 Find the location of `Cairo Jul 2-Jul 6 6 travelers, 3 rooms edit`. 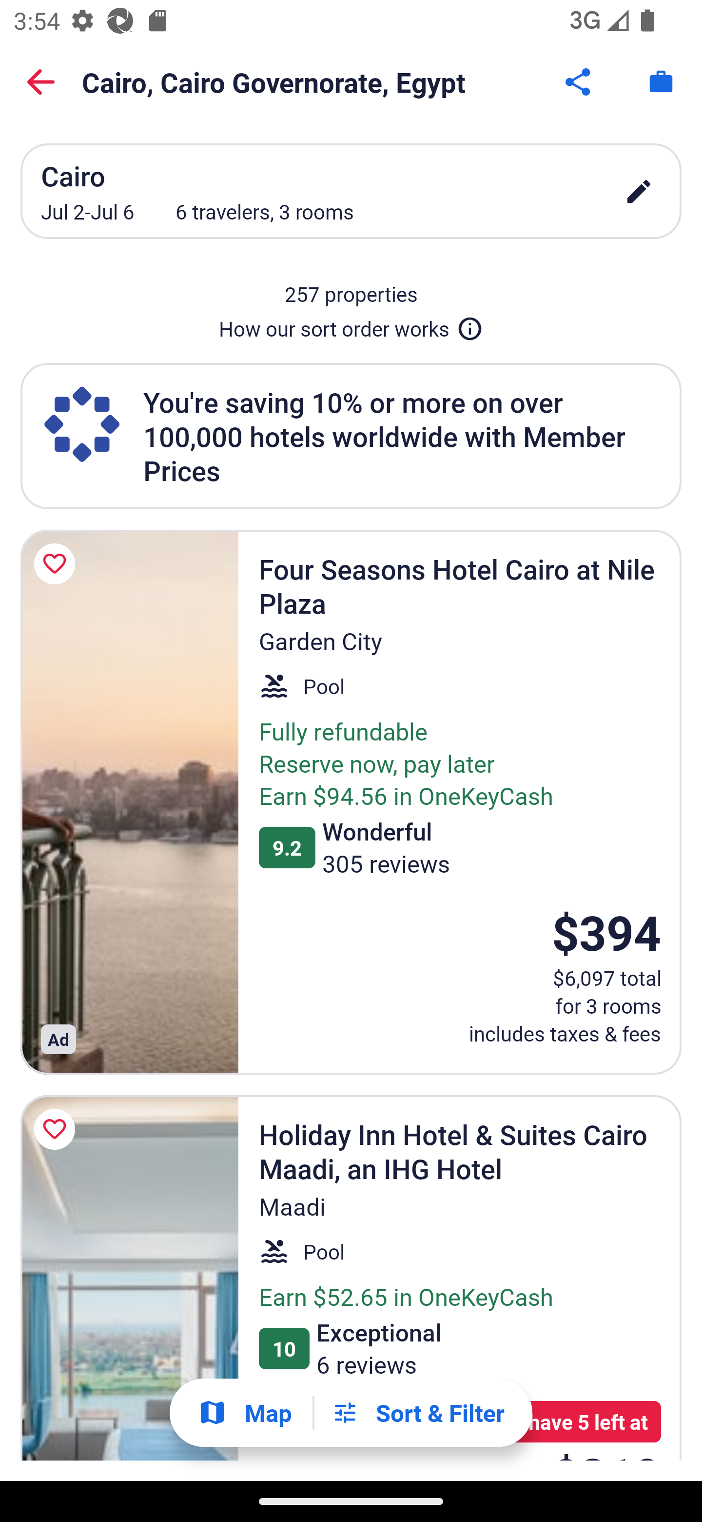

Cairo Jul 2-Jul 6 6 travelers, 3 rooms edit is located at coordinates (351, 191).